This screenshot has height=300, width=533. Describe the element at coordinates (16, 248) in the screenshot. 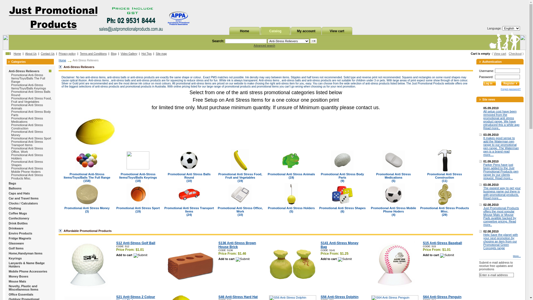

I see `Golf Items` at that location.